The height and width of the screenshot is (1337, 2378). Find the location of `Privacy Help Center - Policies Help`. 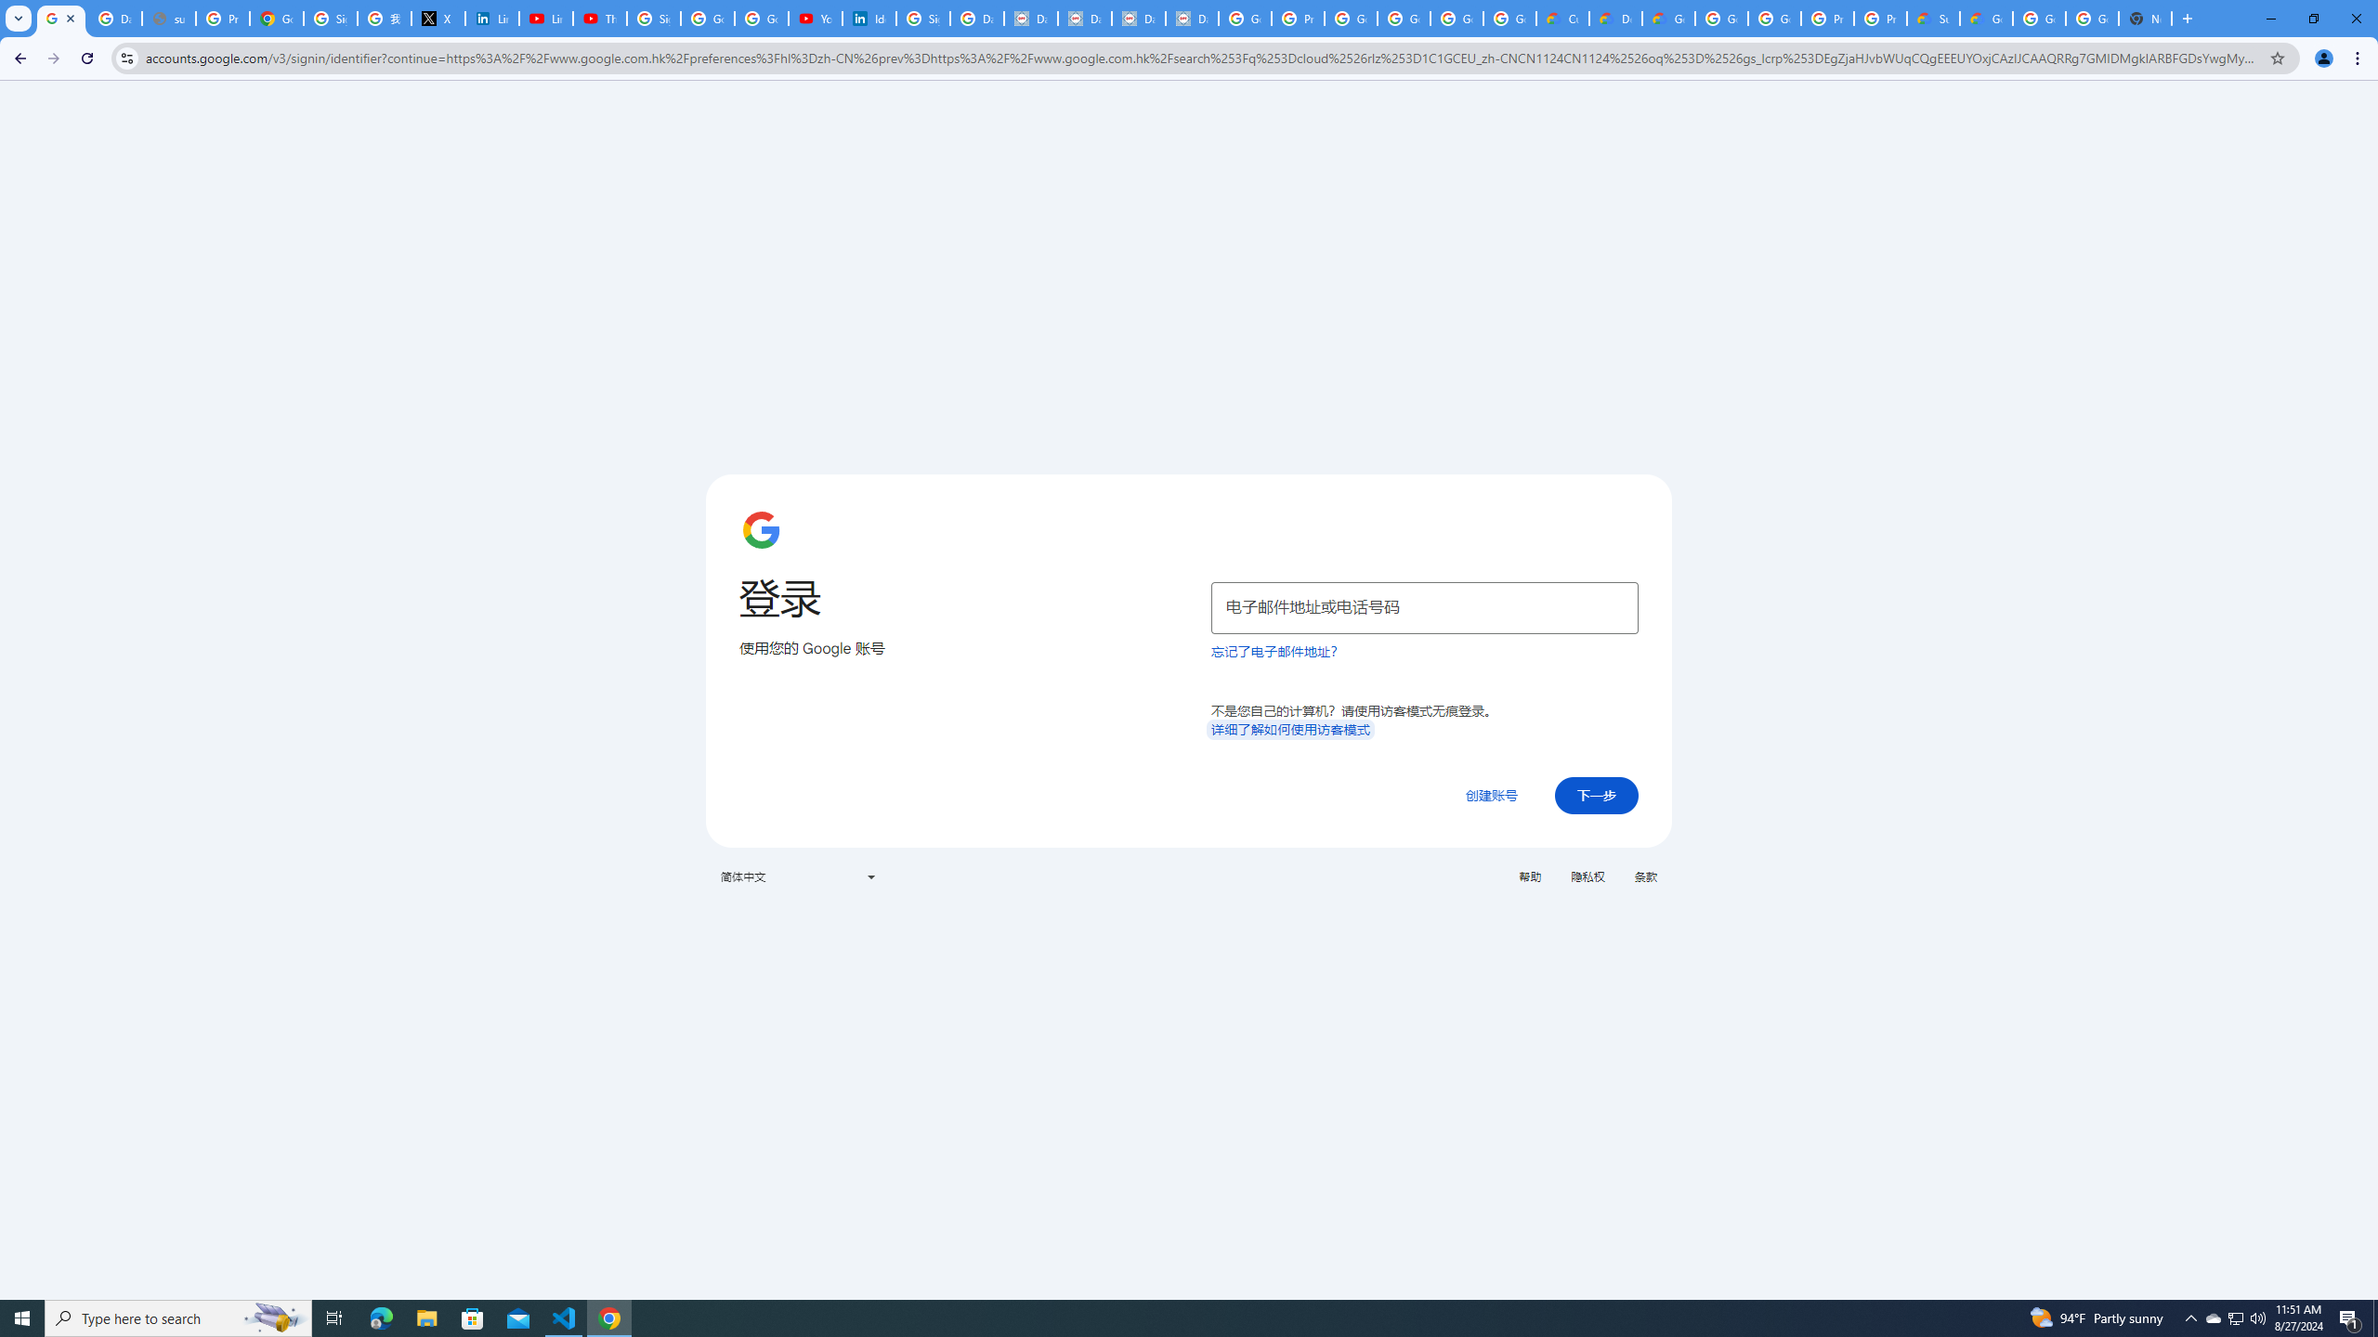

Privacy Help Center - Policies Help is located at coordinates (223, 19).